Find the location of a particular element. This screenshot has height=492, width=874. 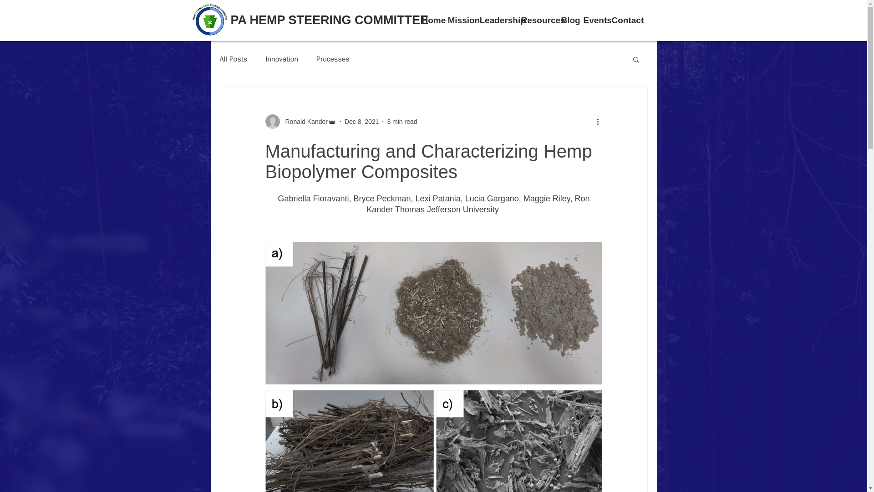

Processes is located at coordinates (333, 59).